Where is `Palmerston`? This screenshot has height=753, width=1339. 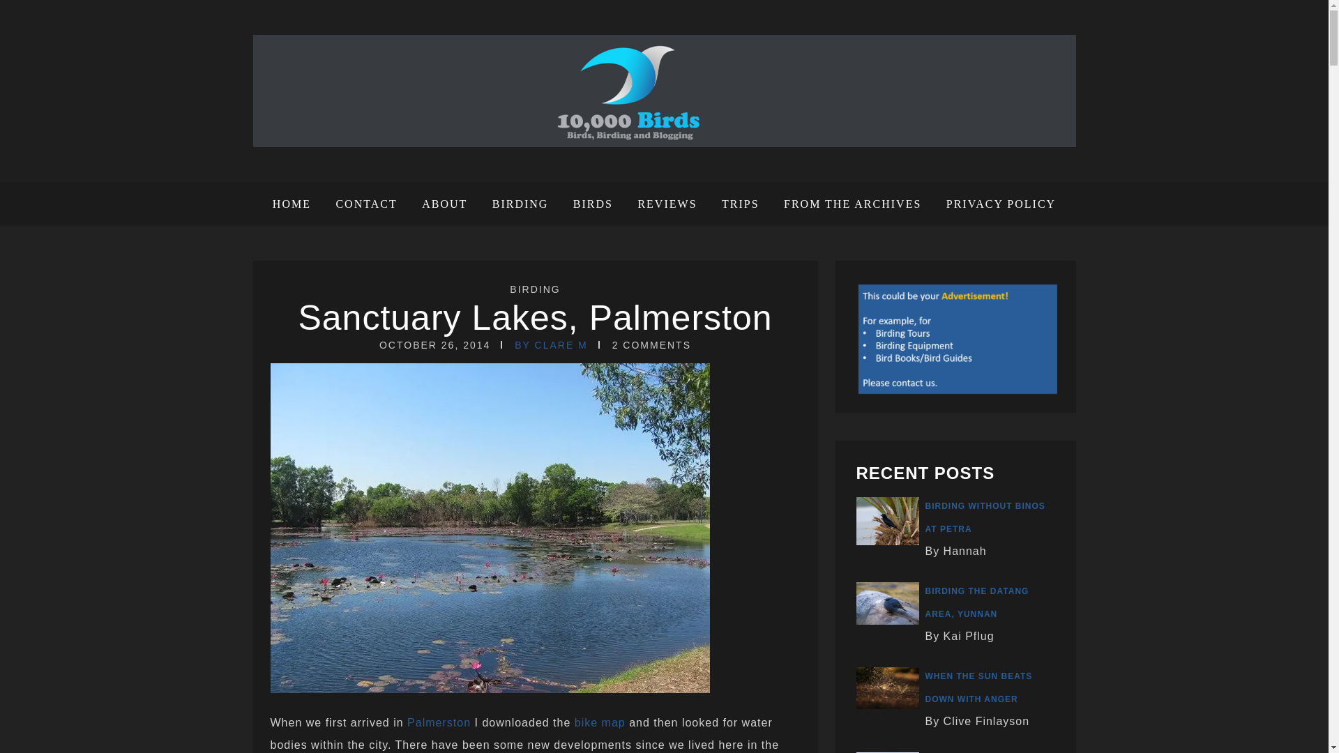
Palmerston is located at coordinates (440, 722).